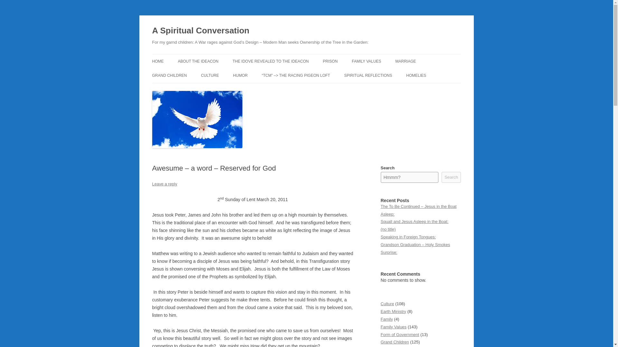 This screenshot has height=347, width=618. I want to click on HUMOR, so click(240, 75).